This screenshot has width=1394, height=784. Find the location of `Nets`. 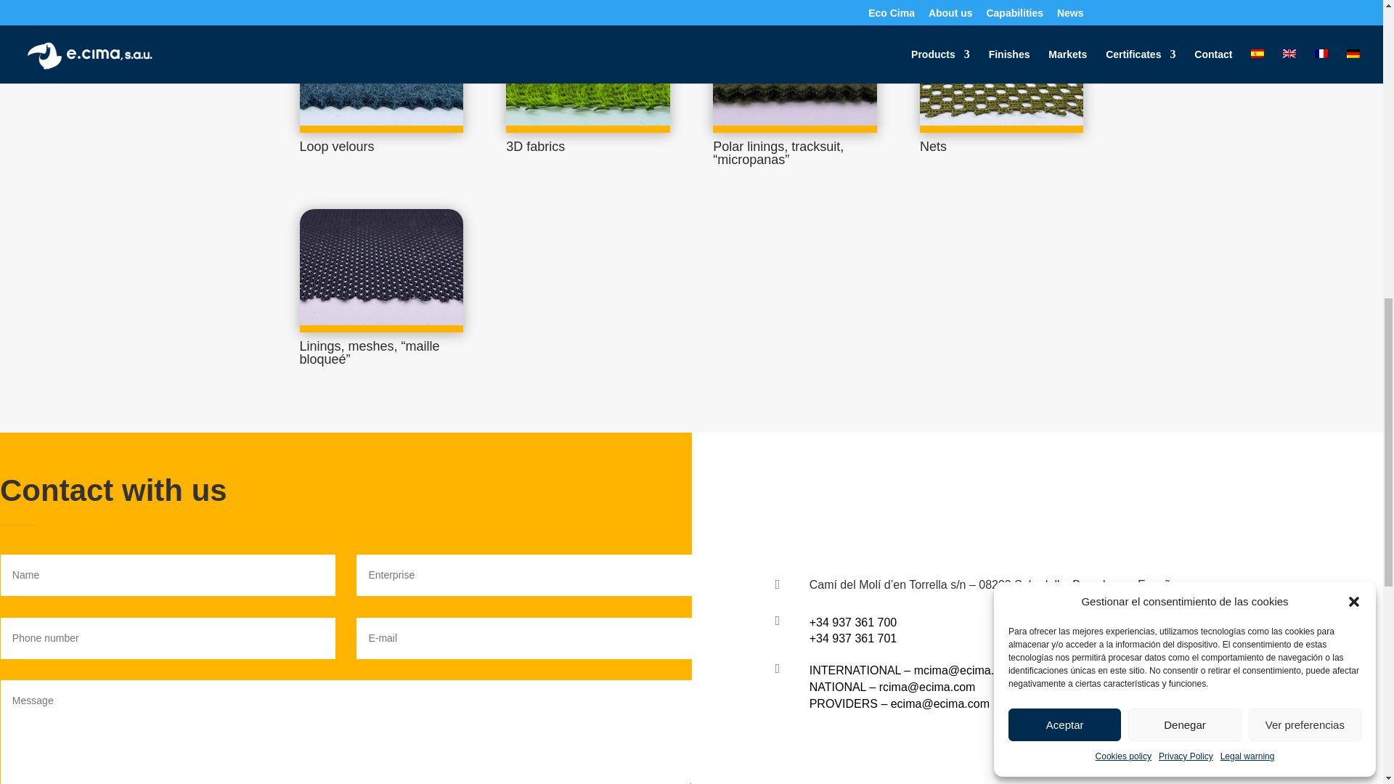

Nets is located at coordinates (1001, 70).